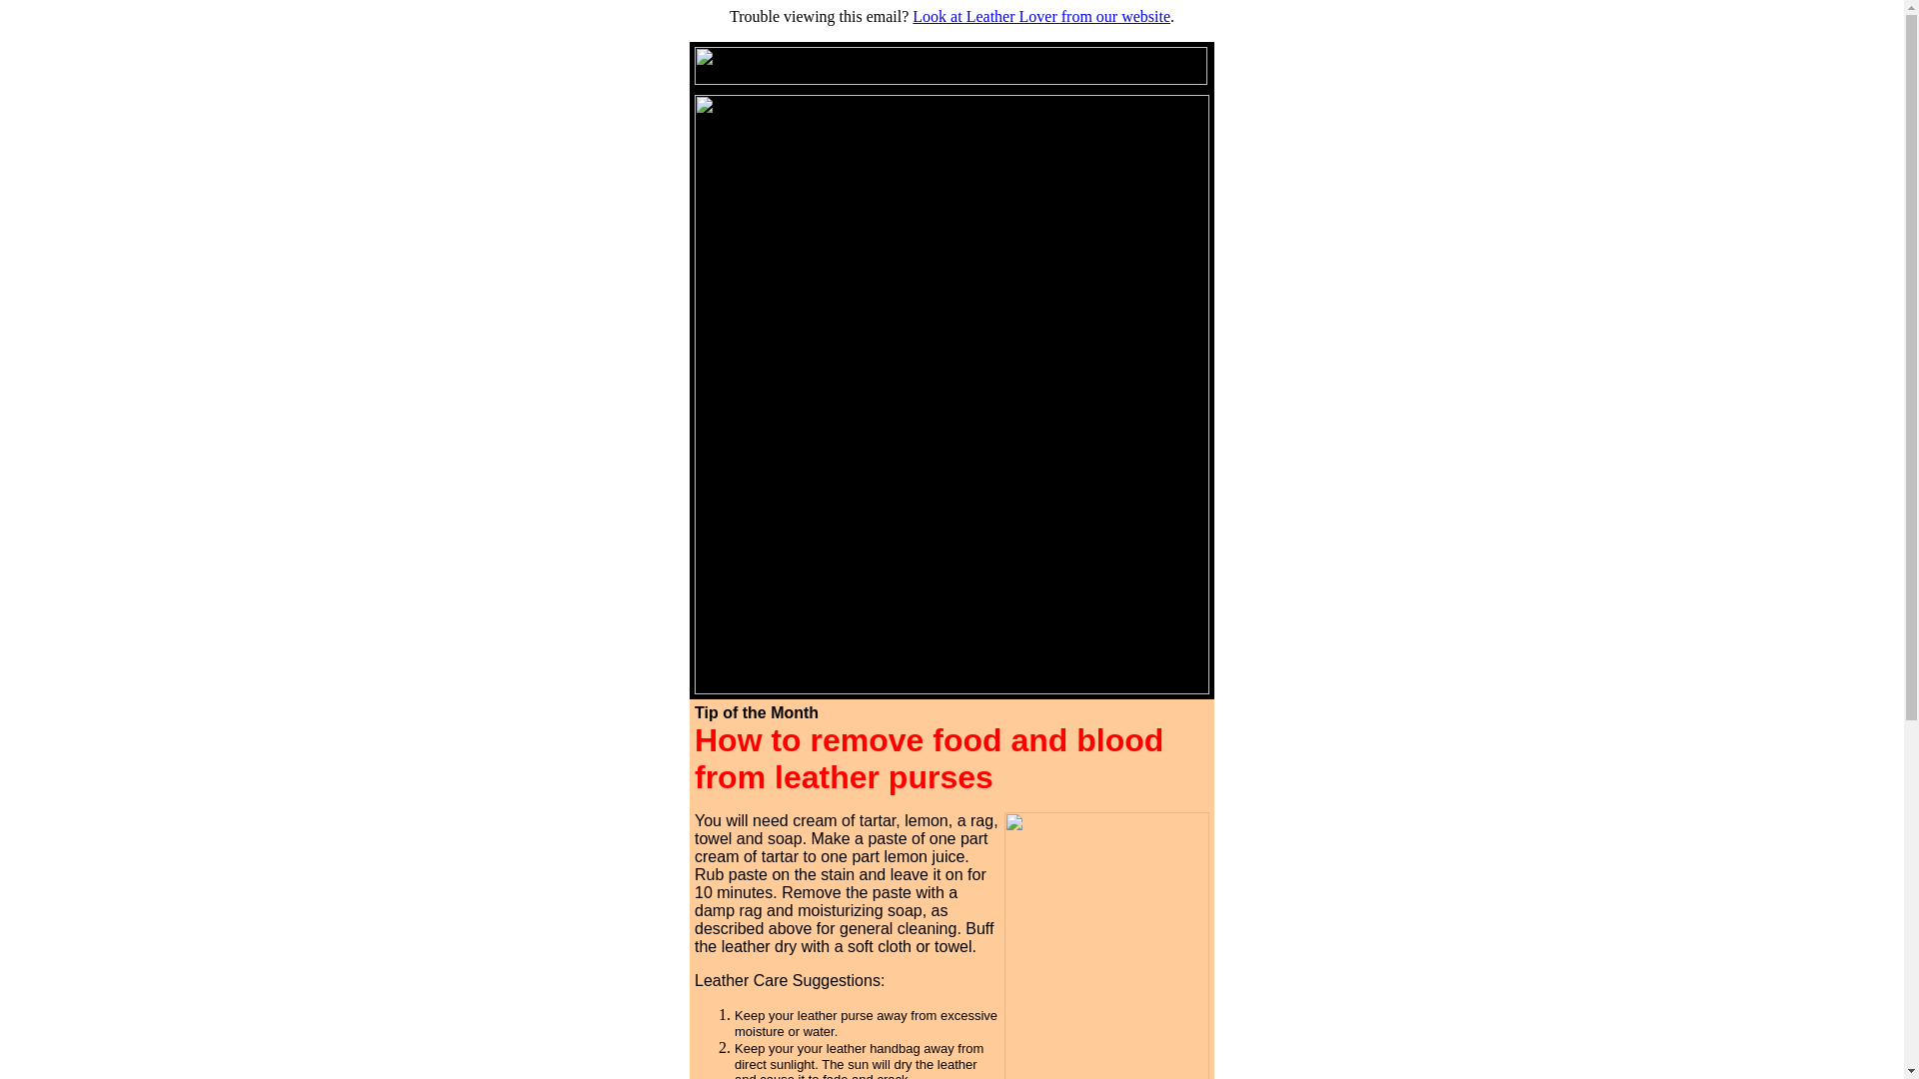 The height and width of the screenshot is (1079, 1919). I want to click on Look at Leather Lover from our website, so click(1041, 16).